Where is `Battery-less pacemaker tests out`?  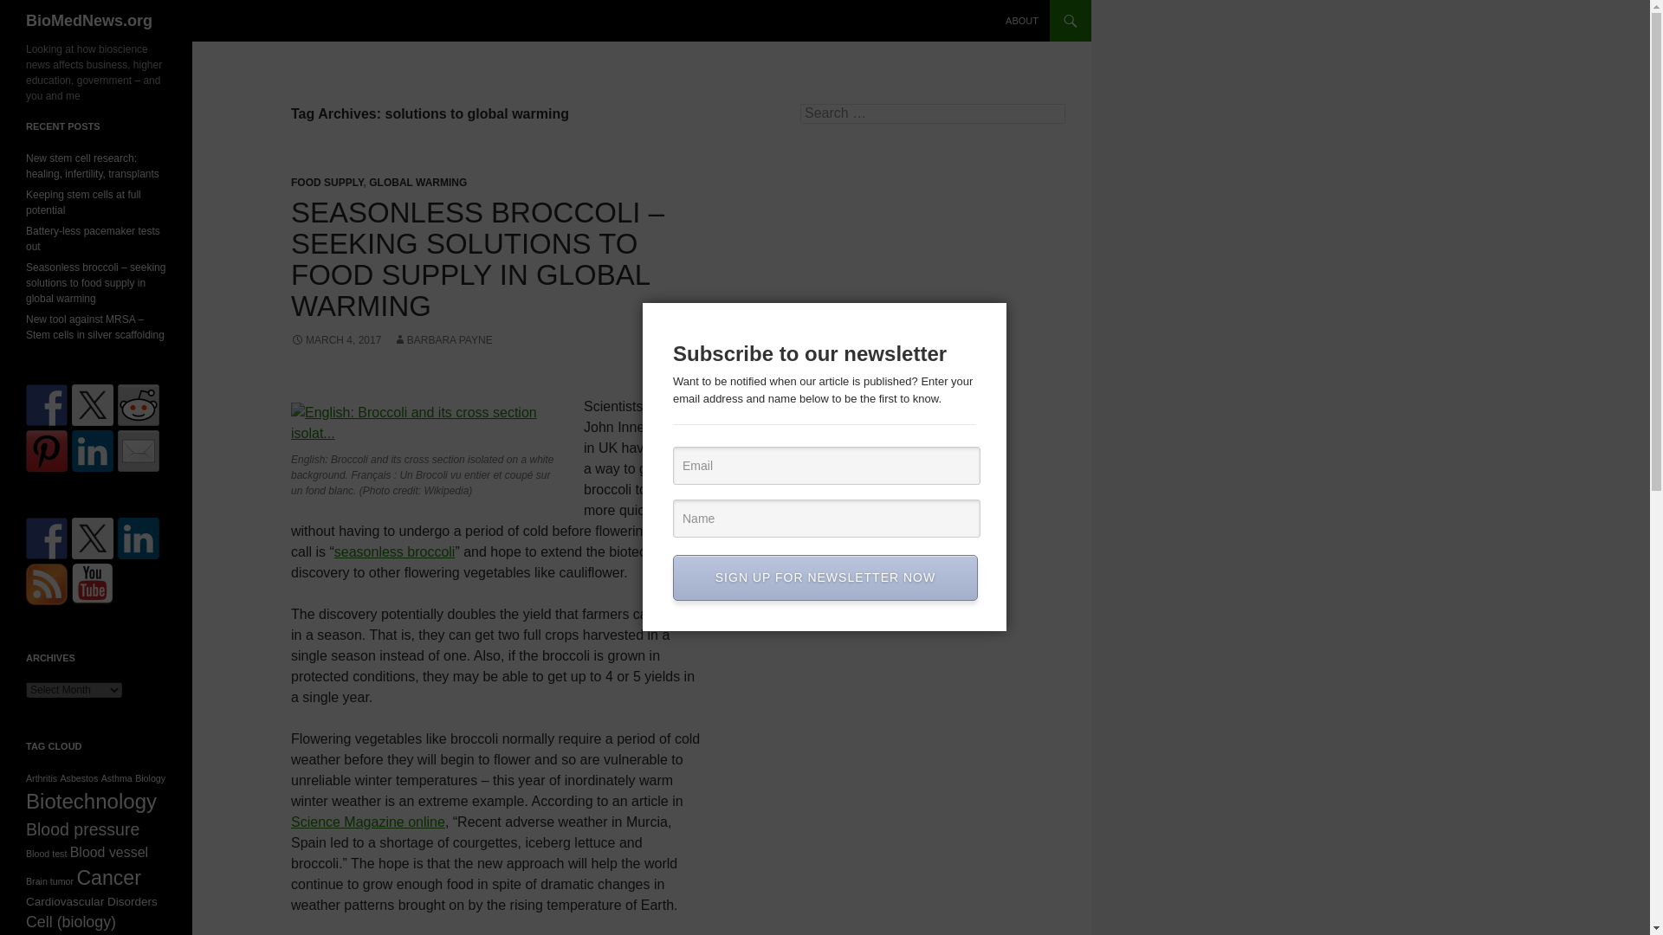
Battery-less pacemaker tests out is located at coordinates (93, 239).